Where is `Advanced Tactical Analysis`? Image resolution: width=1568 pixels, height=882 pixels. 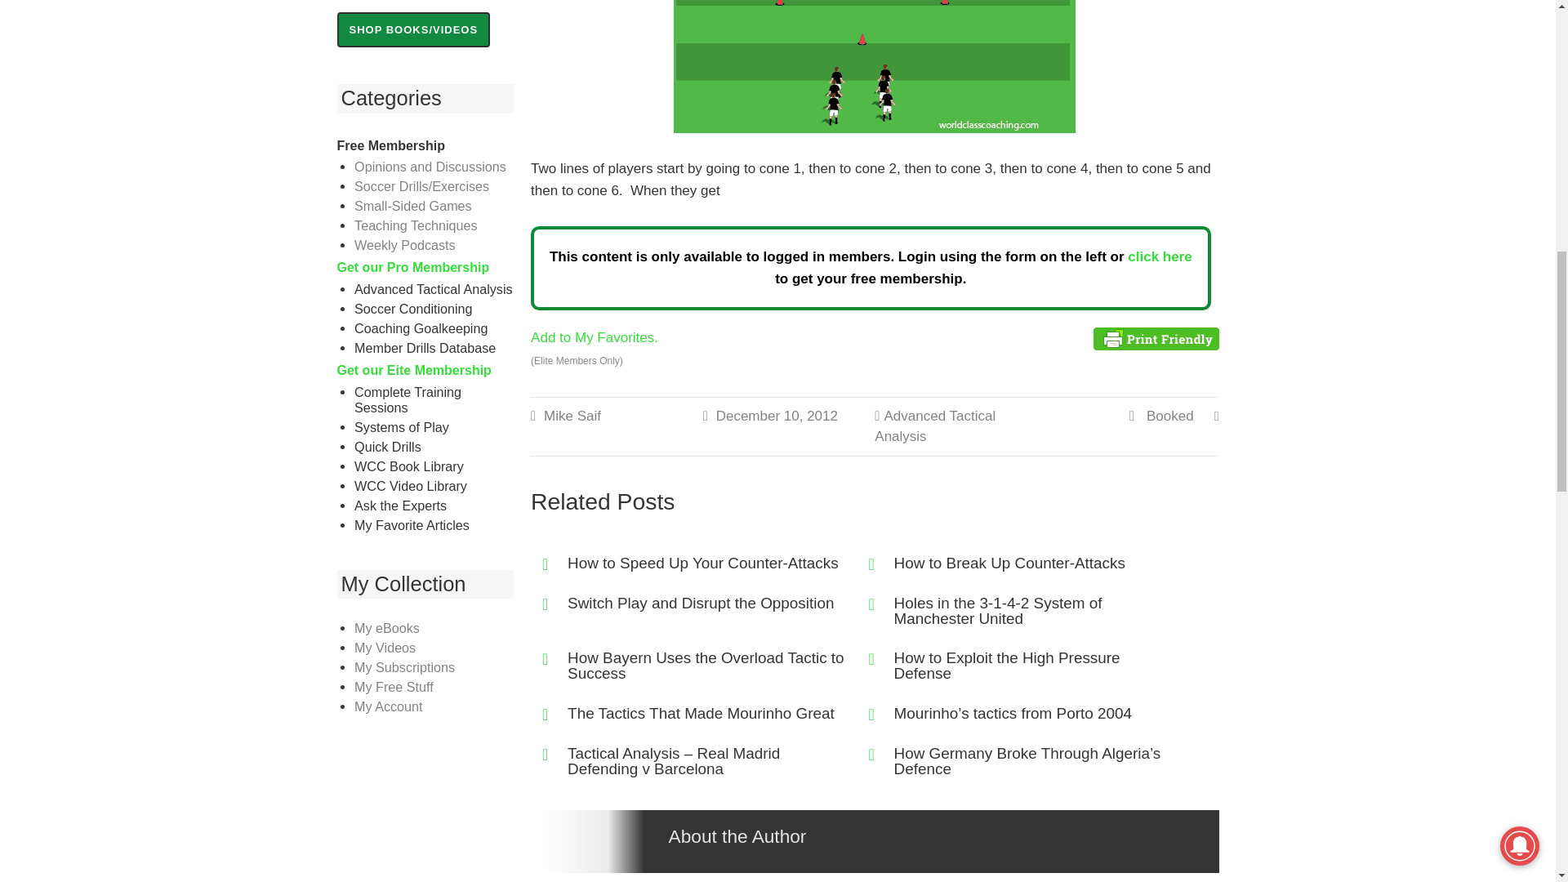 Advanced Tactical Analysis is located at coordinates (935, 426).